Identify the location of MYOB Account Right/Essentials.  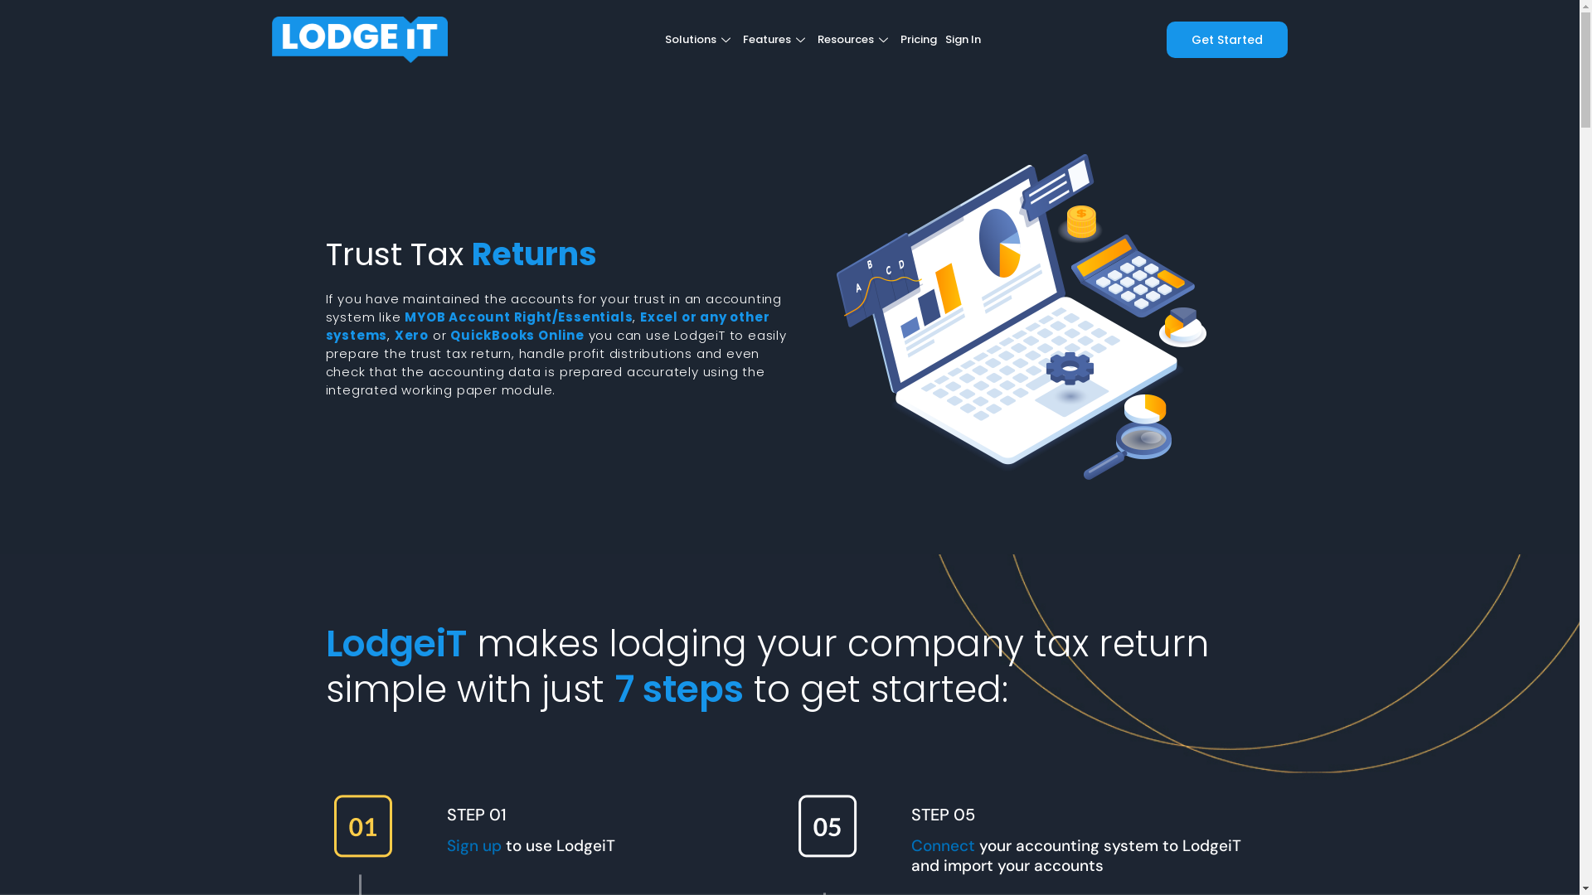
(519, 317).